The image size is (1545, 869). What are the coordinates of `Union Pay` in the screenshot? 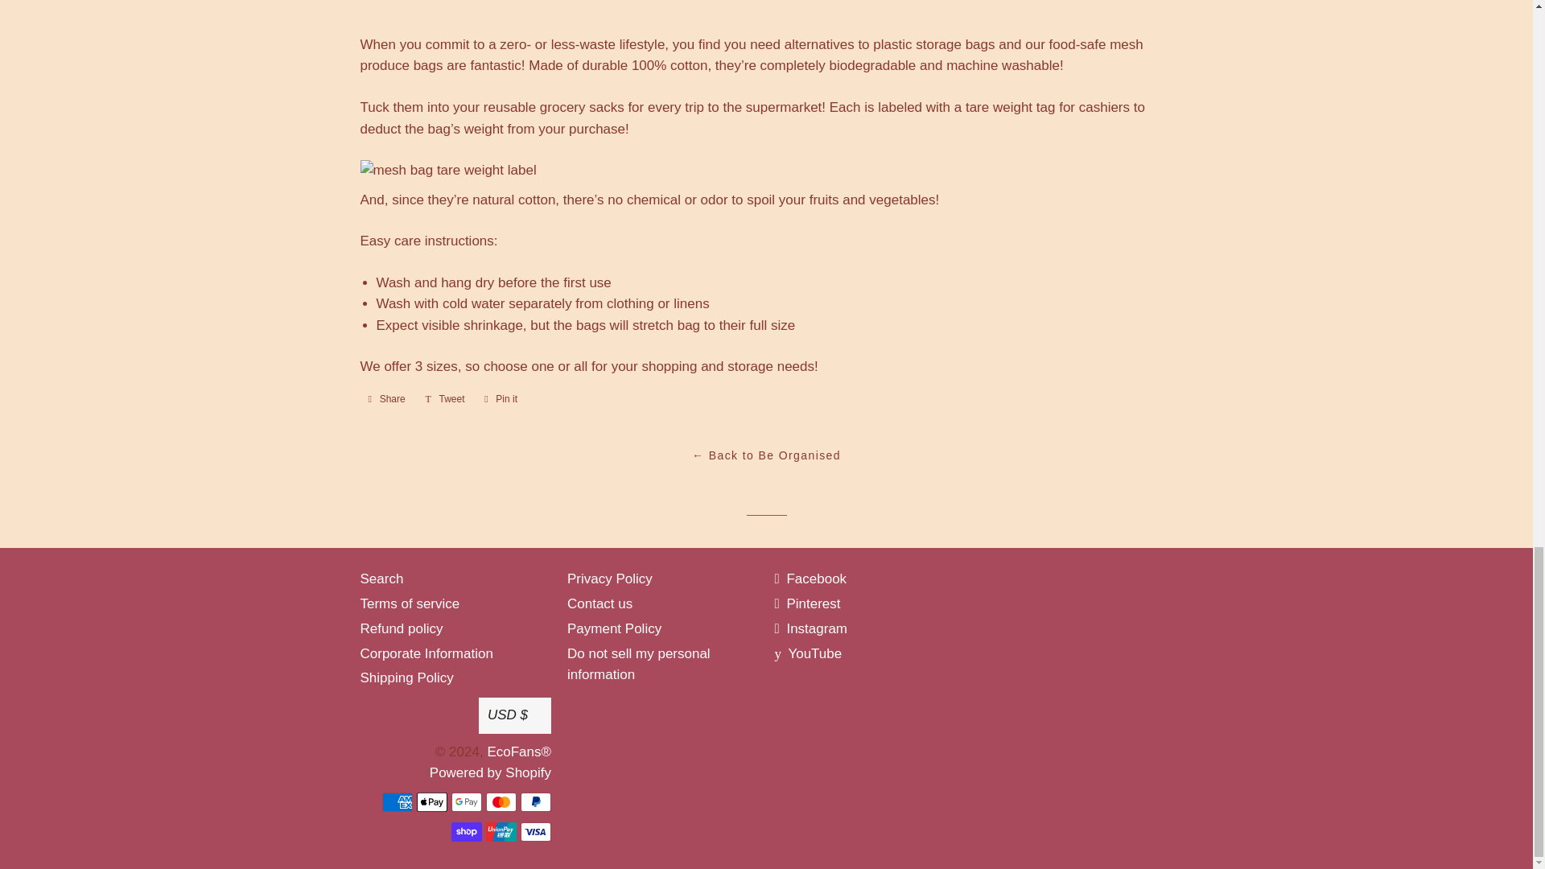 It's located at (501, 832).